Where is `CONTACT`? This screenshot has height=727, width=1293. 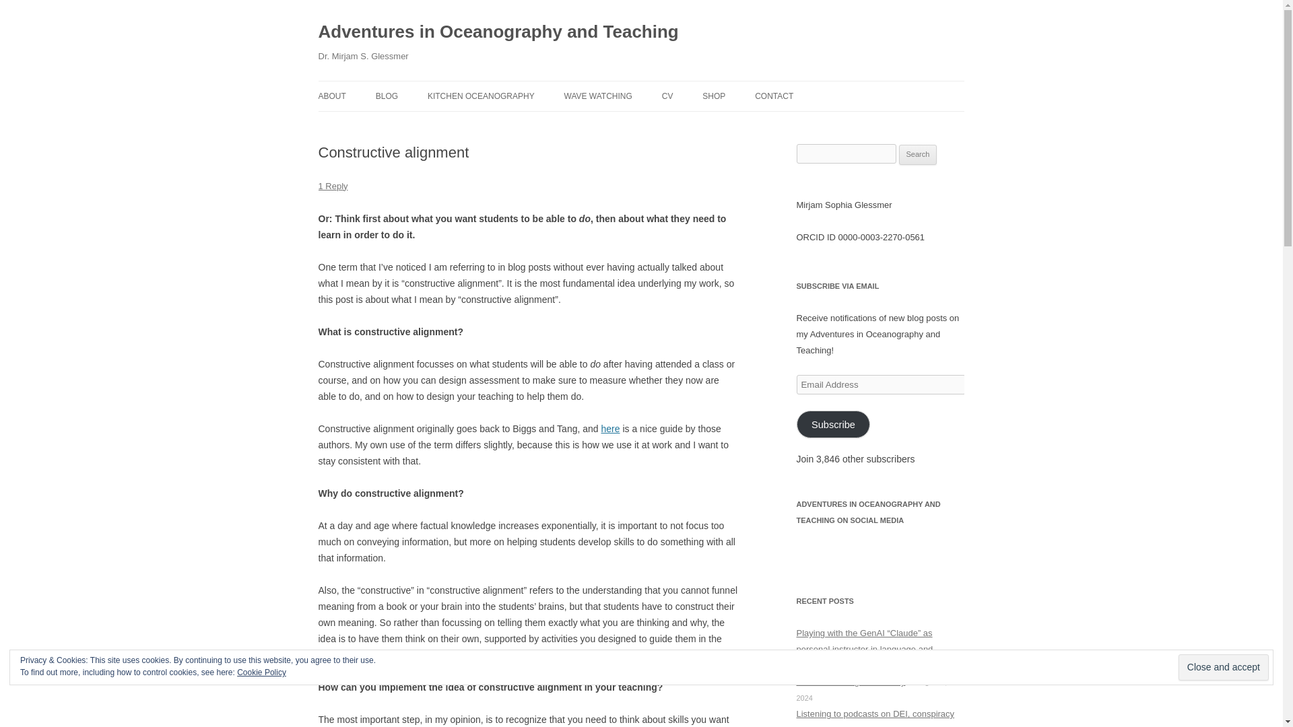 CONTACT is located at coordinates (774, 96).